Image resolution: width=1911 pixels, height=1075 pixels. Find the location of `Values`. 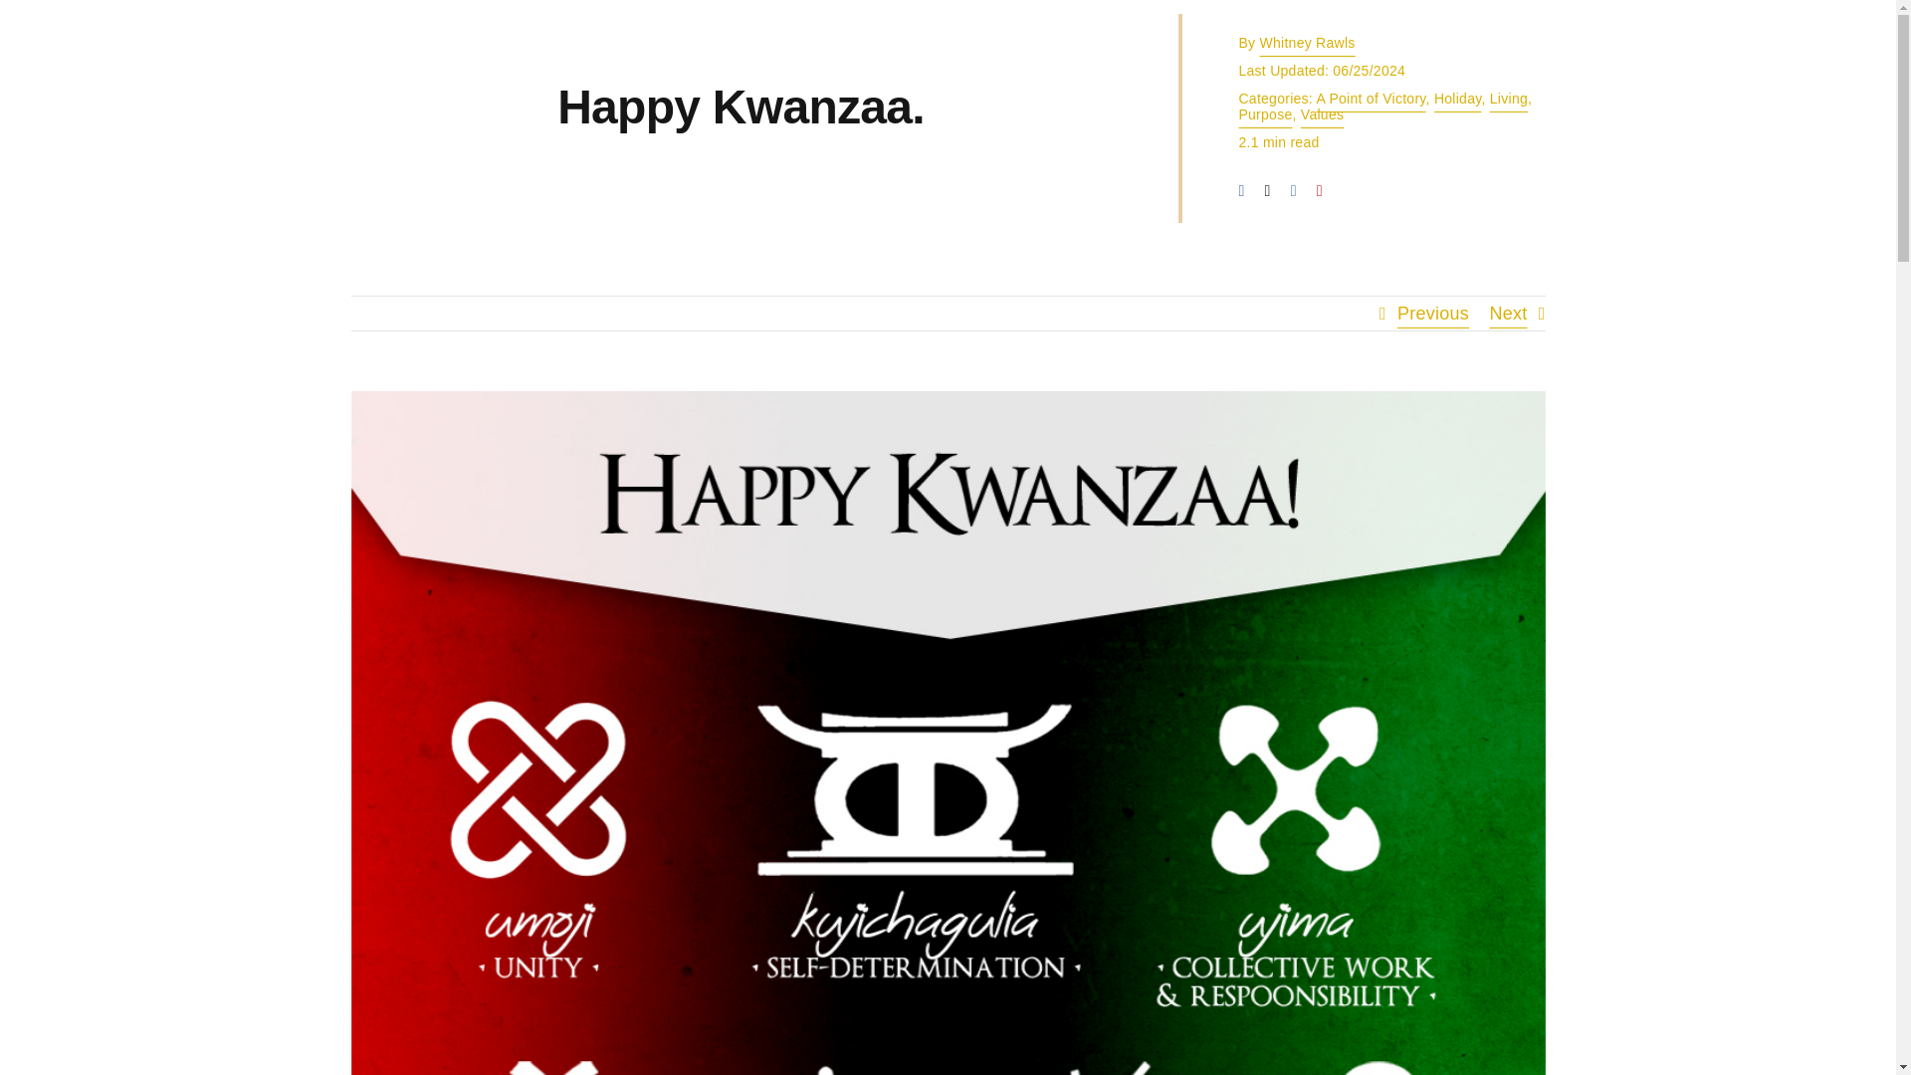

Values is located at coordinates (1322, 113).